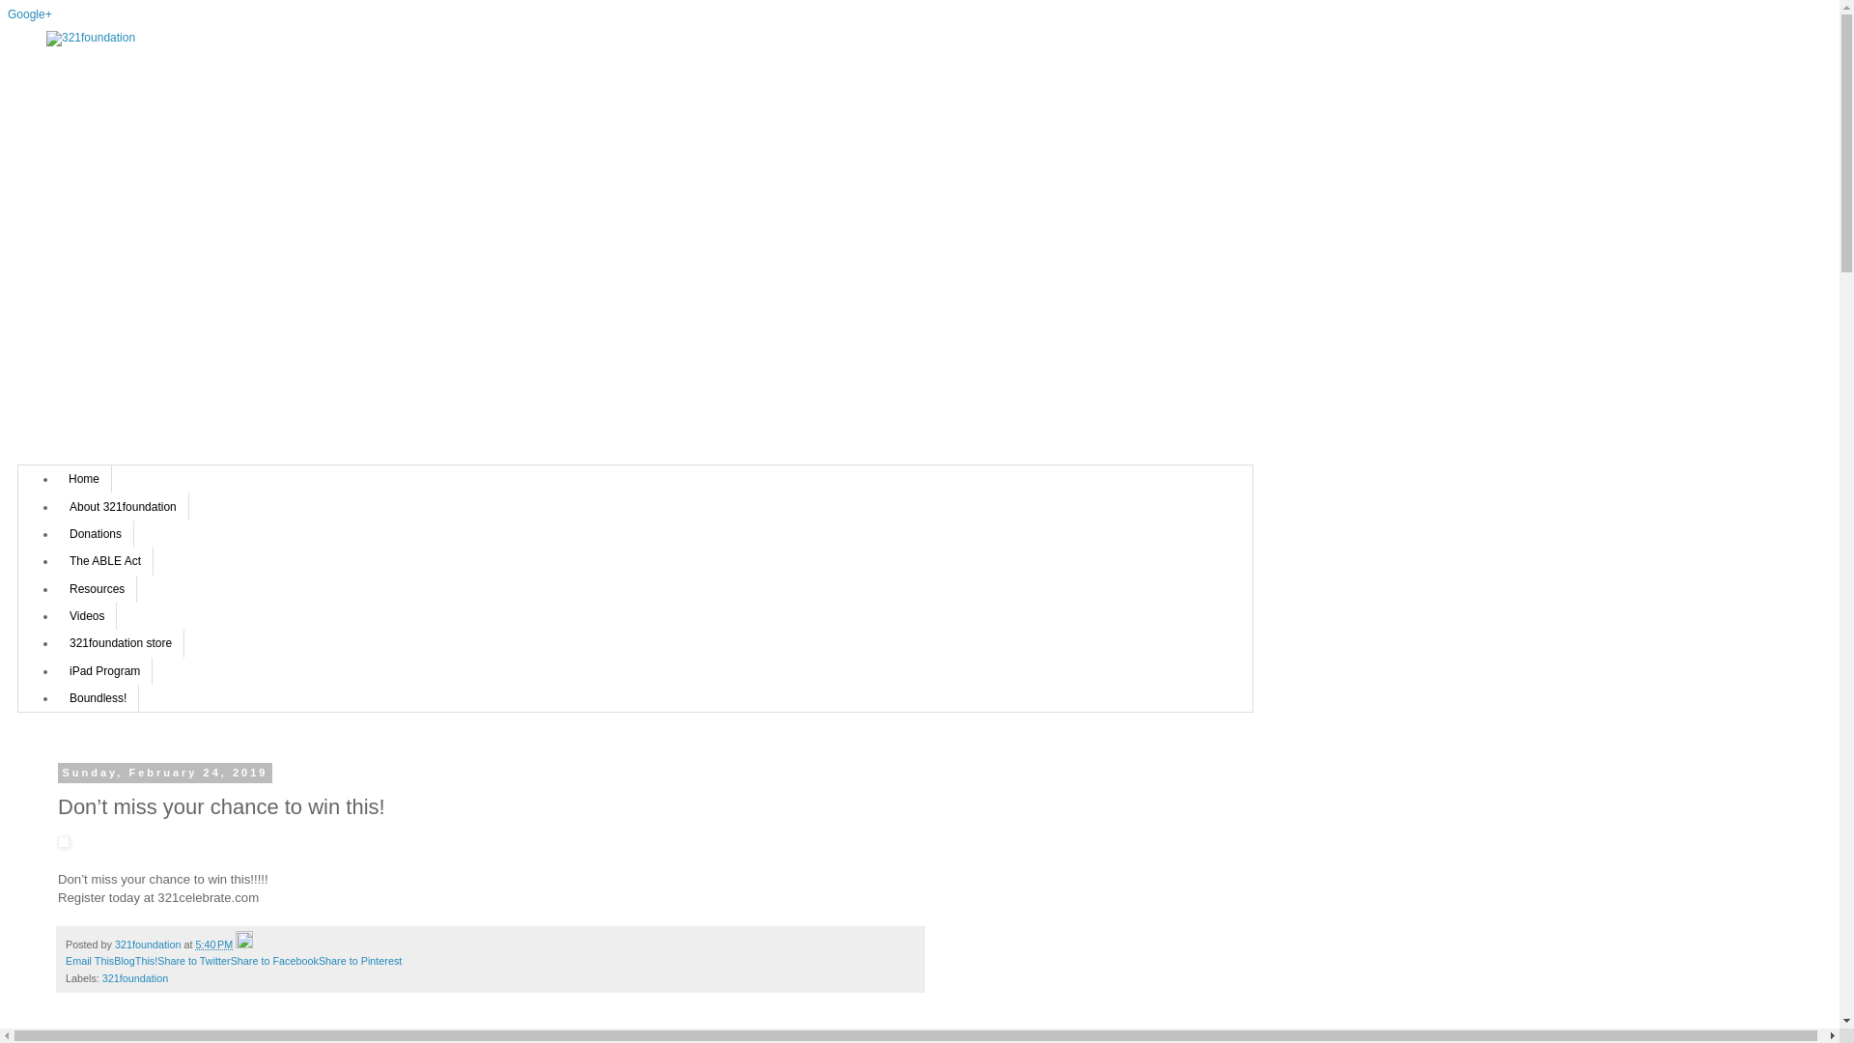 Image resolution: width=1854 pixels, height=1043 pixels. What do you see at coordinates (274, 961) in the screenshot?
I see `Share to Facebook` at bounding box center [274, 961].